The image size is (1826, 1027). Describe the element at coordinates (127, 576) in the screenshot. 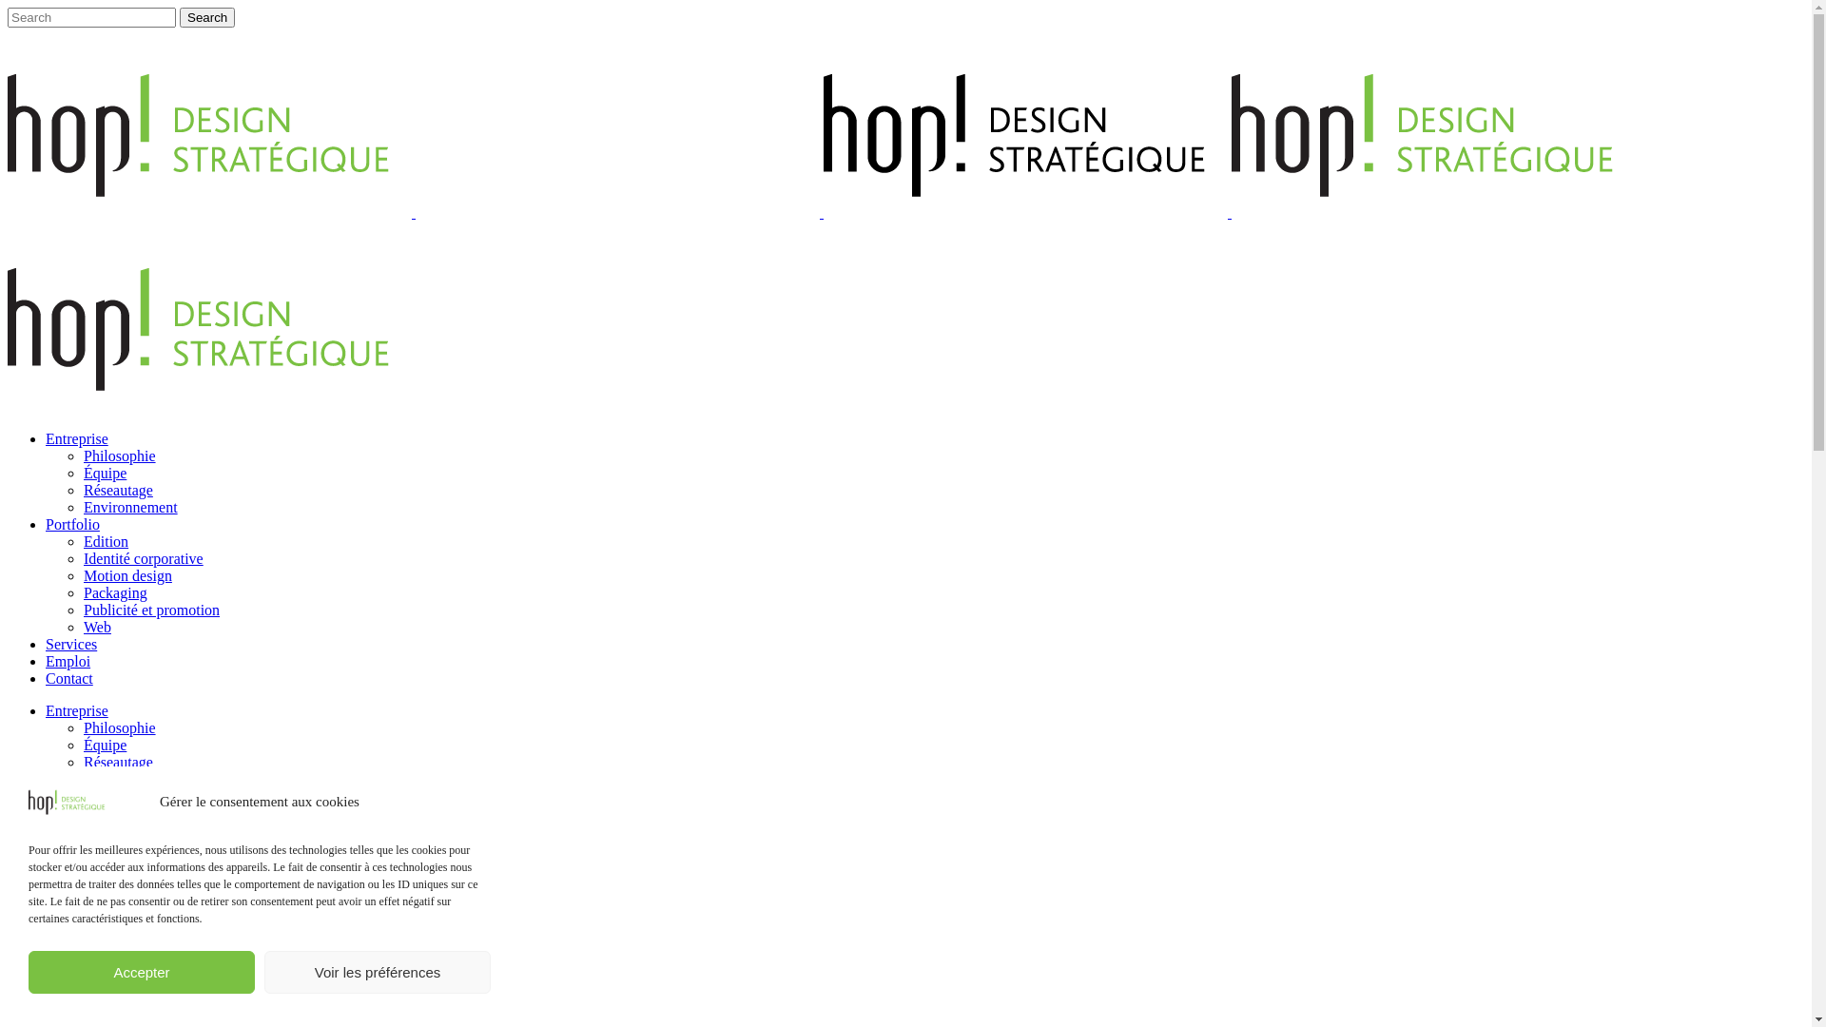

I see `Motion design` at that location.